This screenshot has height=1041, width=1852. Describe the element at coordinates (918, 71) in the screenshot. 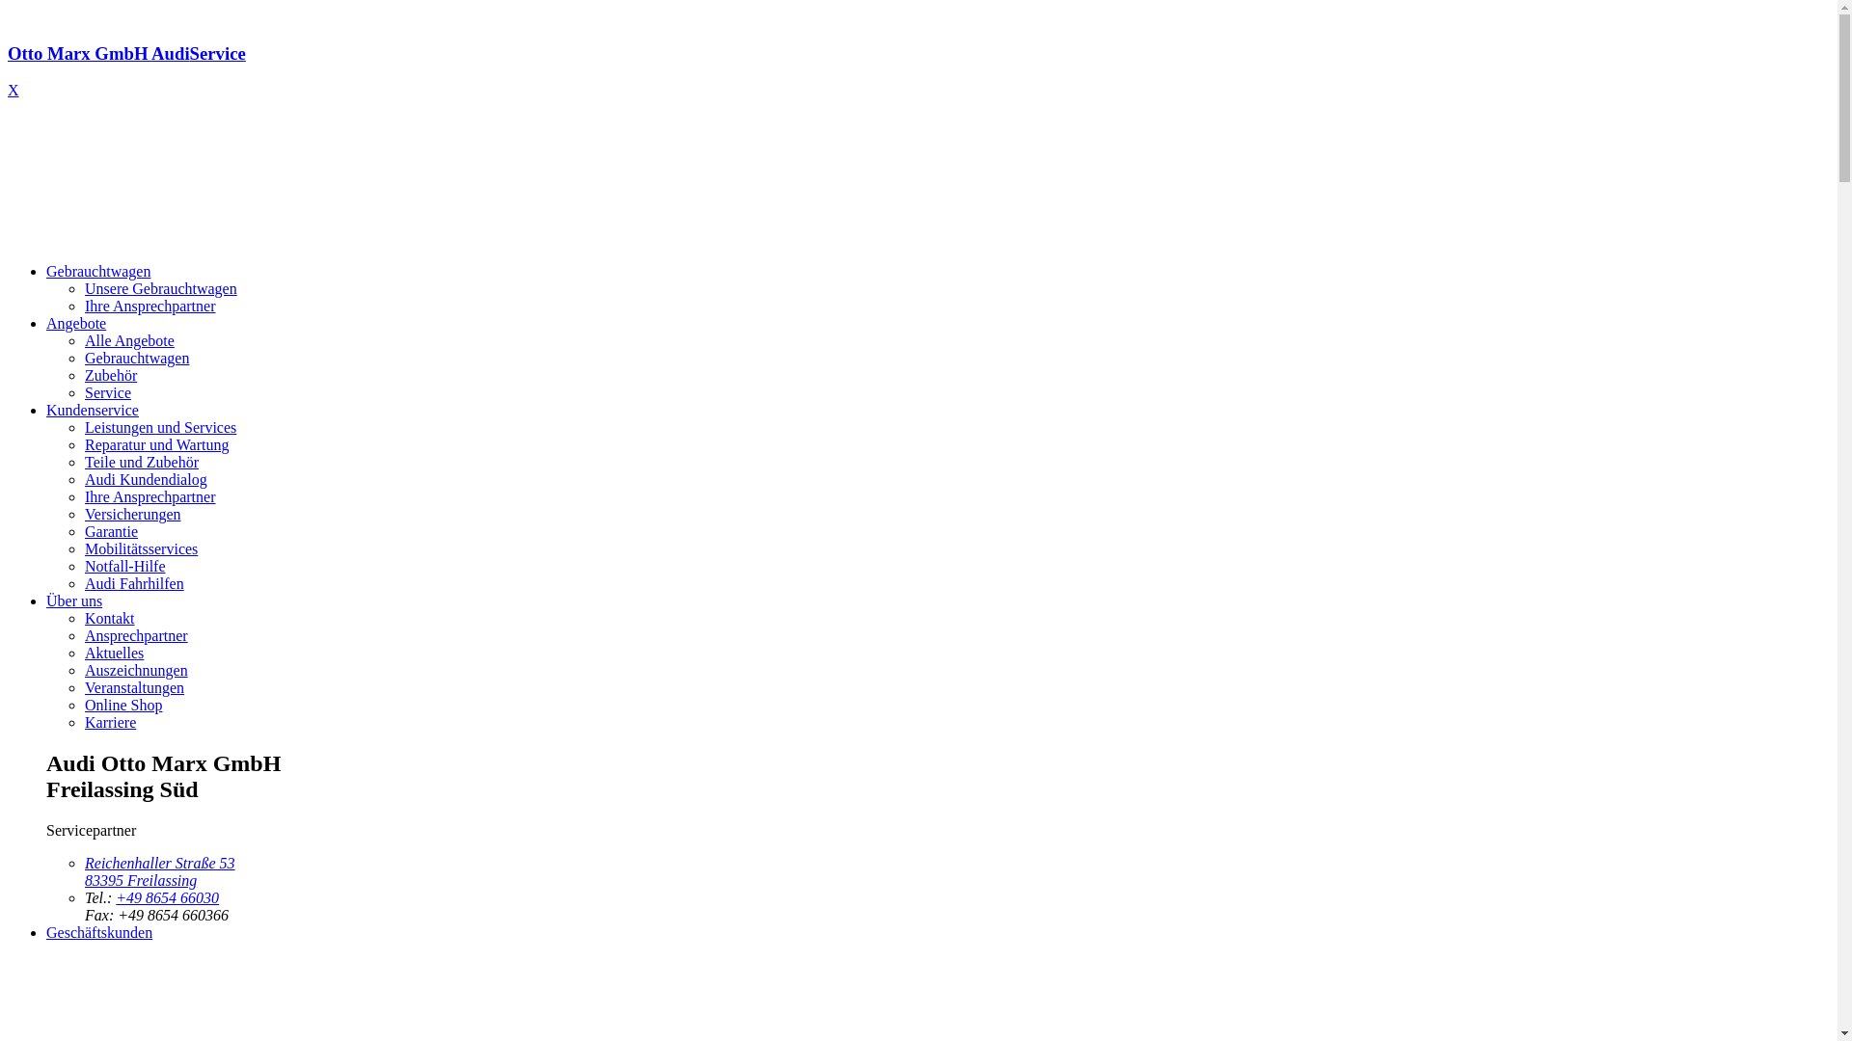

I see `Otto Marx GmbH AudiService` at that location.